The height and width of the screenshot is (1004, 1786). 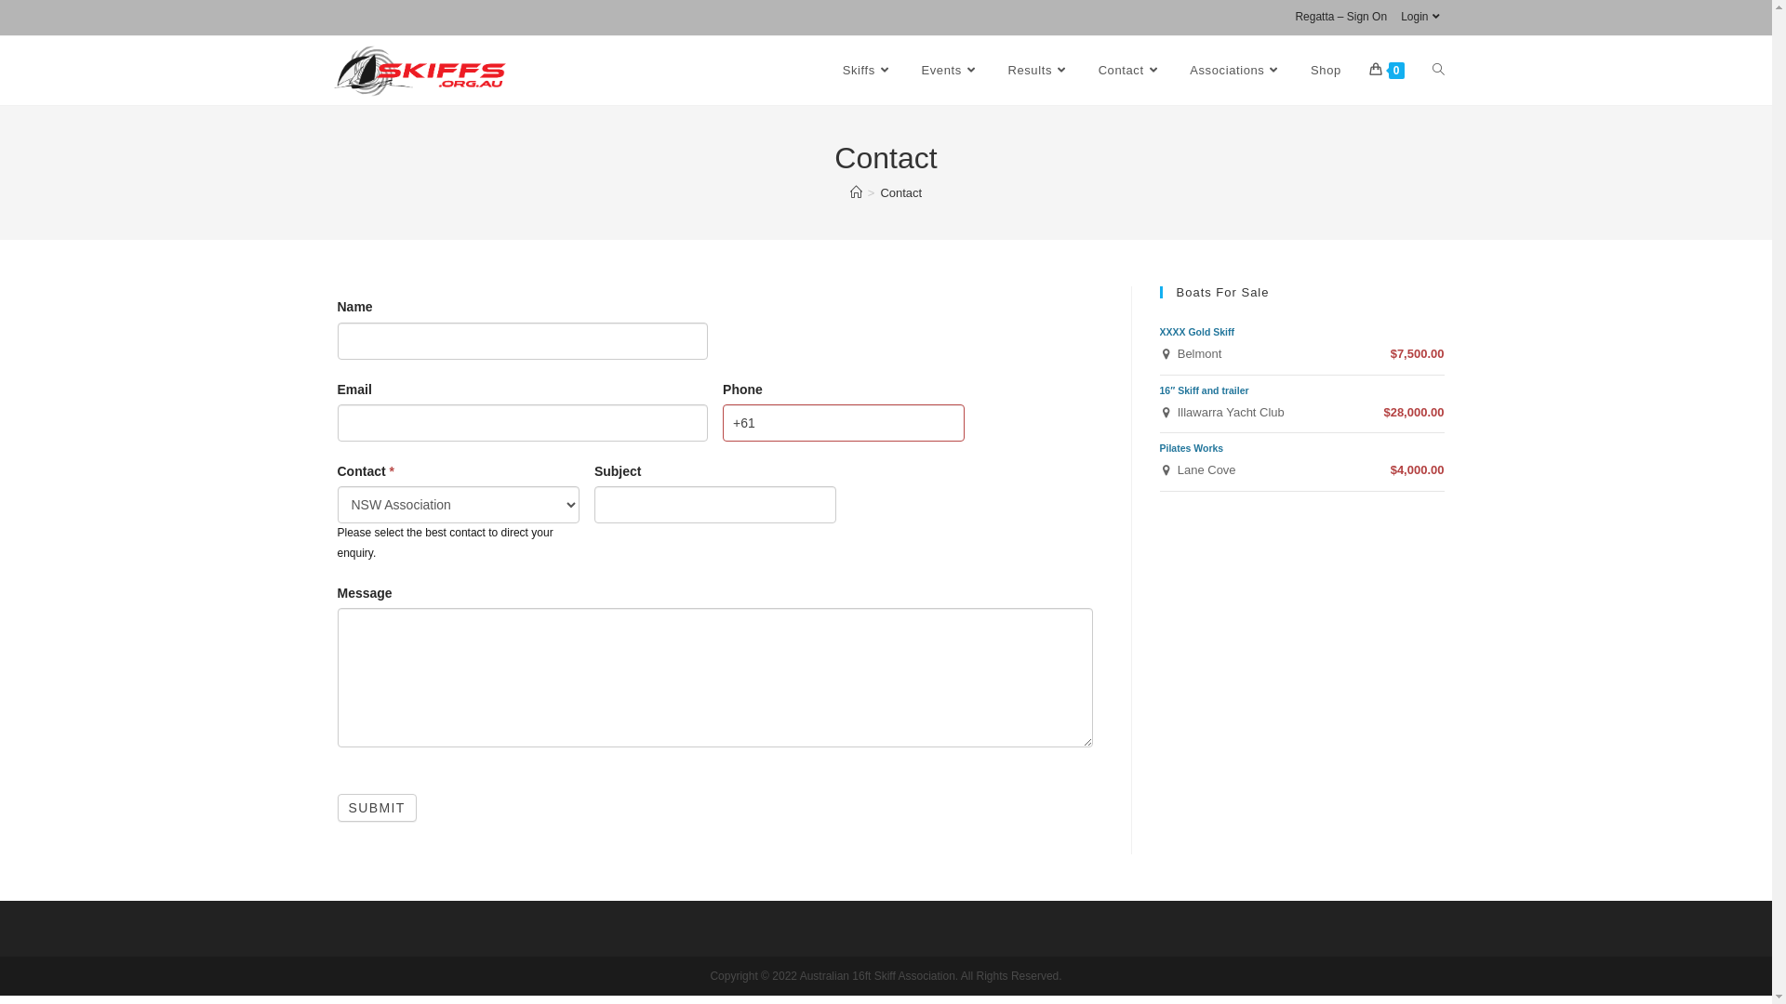 What do you see at coordinates (1191, 448) in the screenshot?
I see `Pilates Works` at bounding box center [1191, 448].